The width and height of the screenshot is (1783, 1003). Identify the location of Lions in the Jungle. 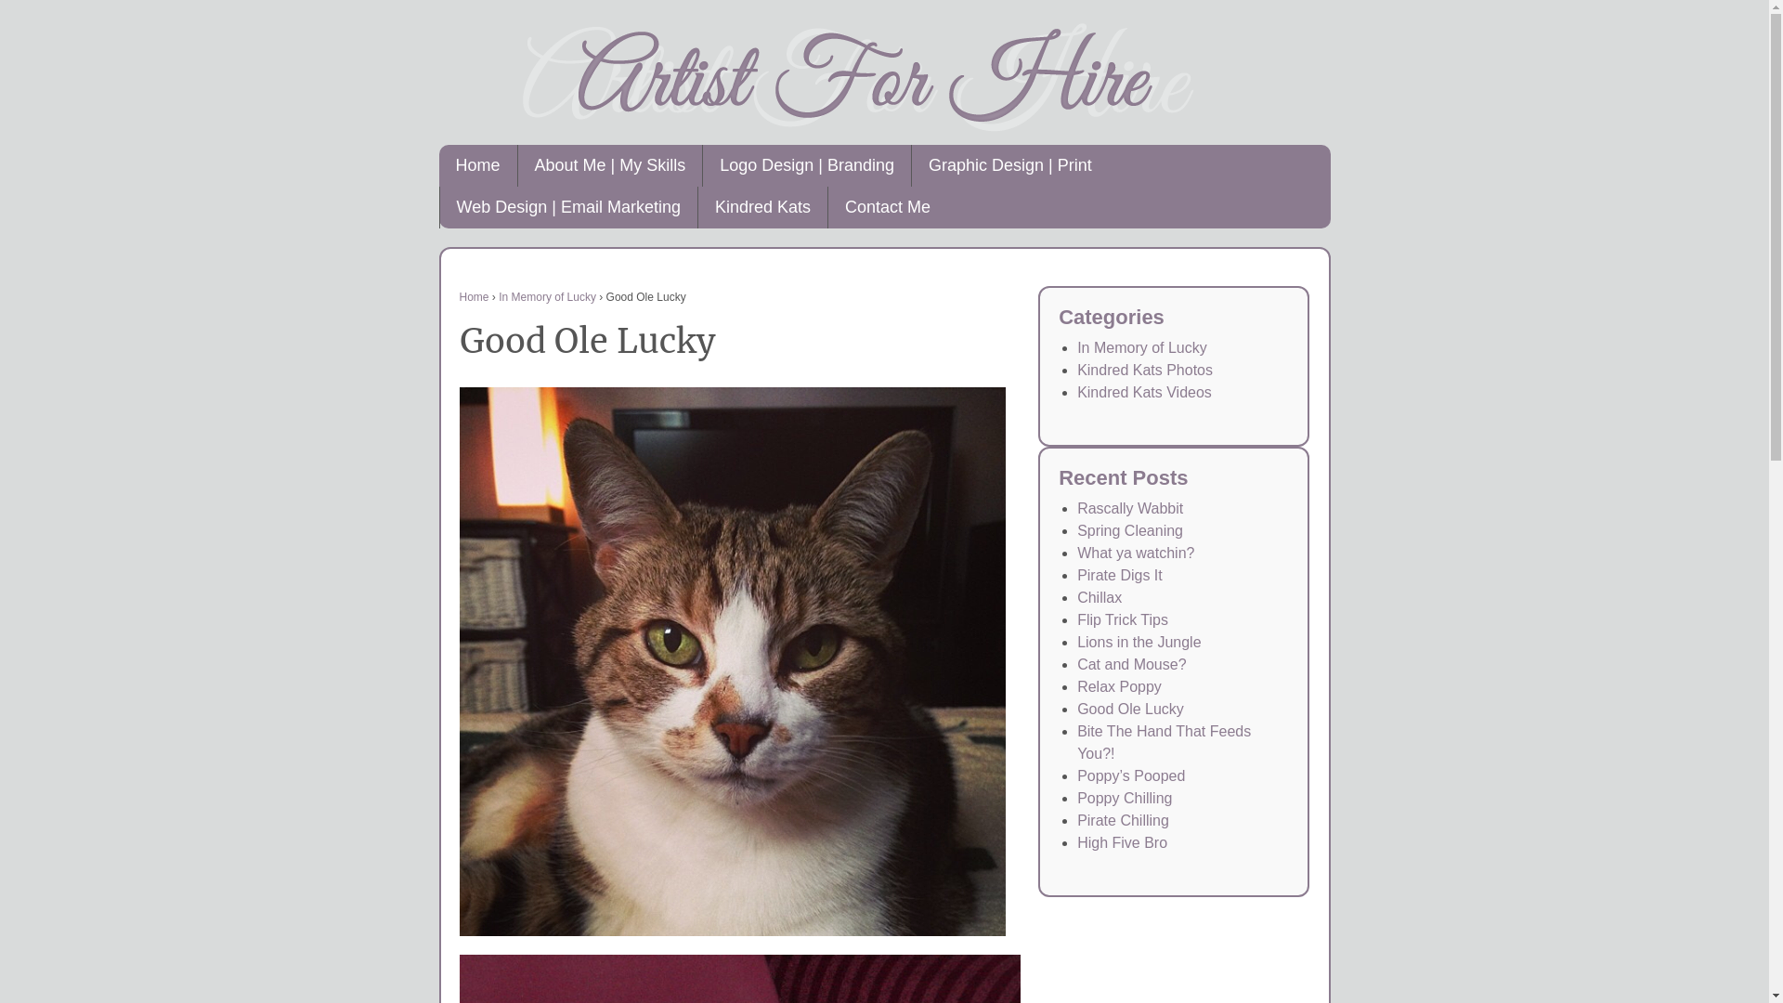
(1139, 643).